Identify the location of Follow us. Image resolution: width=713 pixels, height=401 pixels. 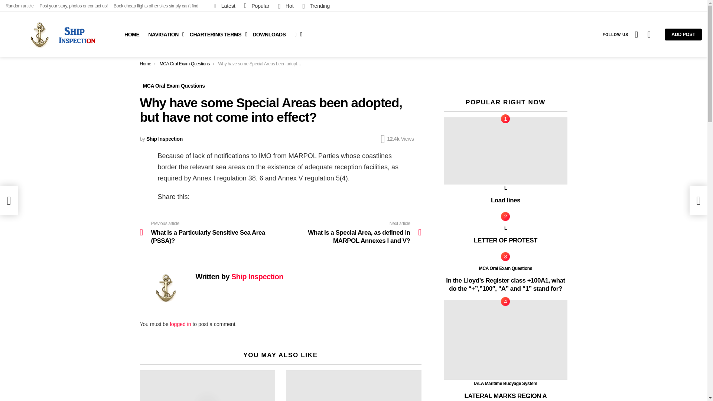
(615, 34).